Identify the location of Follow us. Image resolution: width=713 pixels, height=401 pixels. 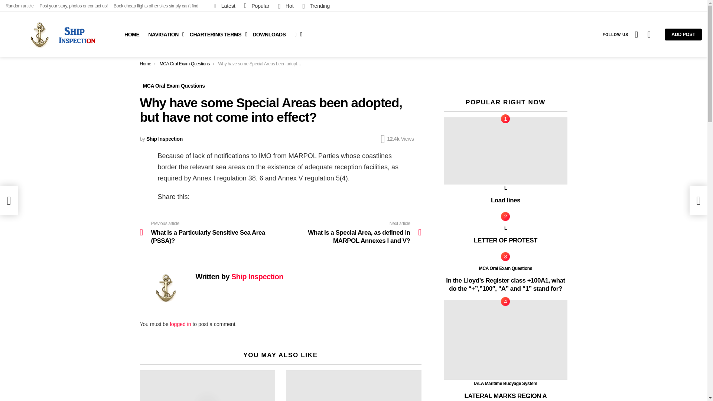
(615, 34).